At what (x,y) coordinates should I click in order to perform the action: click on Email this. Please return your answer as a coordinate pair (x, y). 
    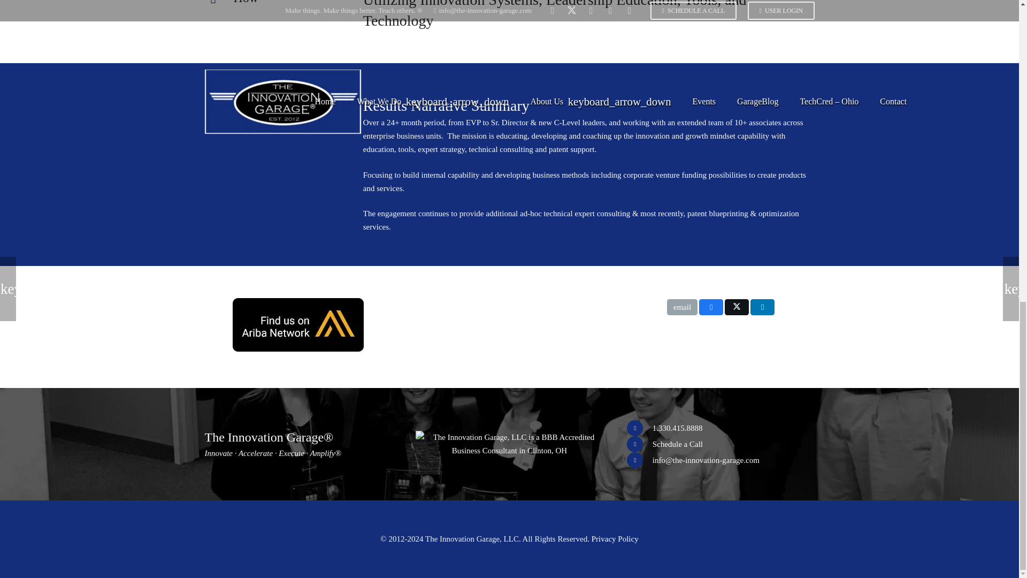
    Looking at the image, I should click on (681, 307).